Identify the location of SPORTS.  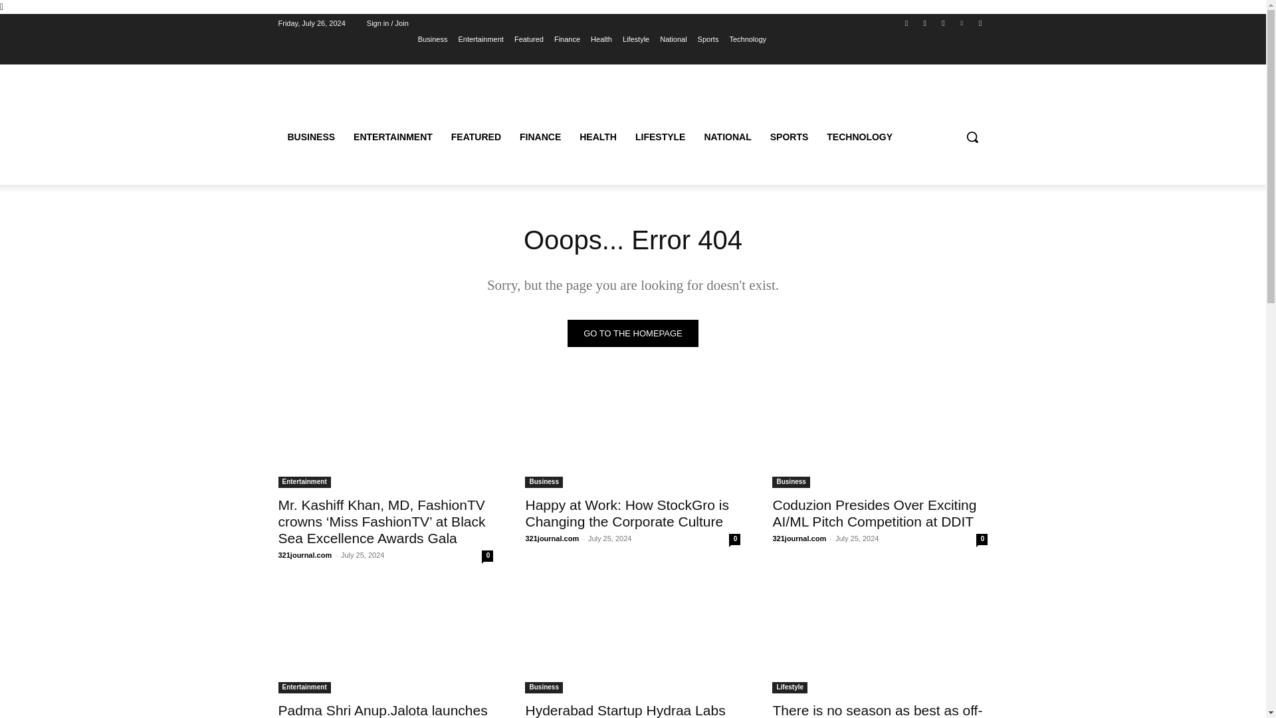
(789, 137).